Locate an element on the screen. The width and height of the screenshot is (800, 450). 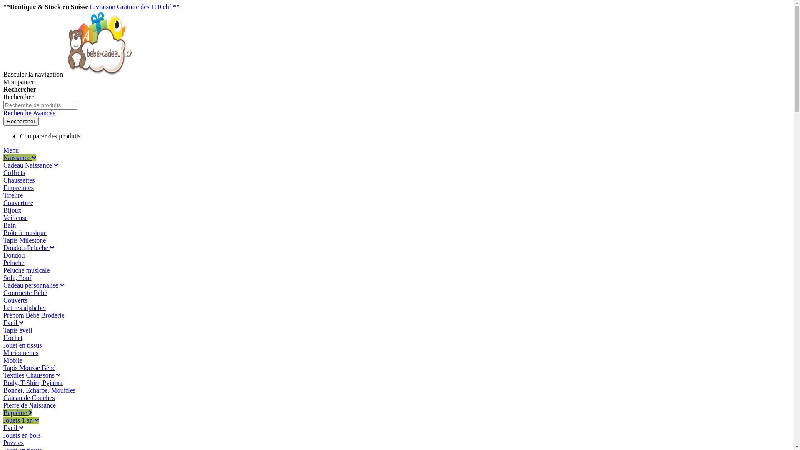
Jouets 1 an is located at coordinates (21, 420).